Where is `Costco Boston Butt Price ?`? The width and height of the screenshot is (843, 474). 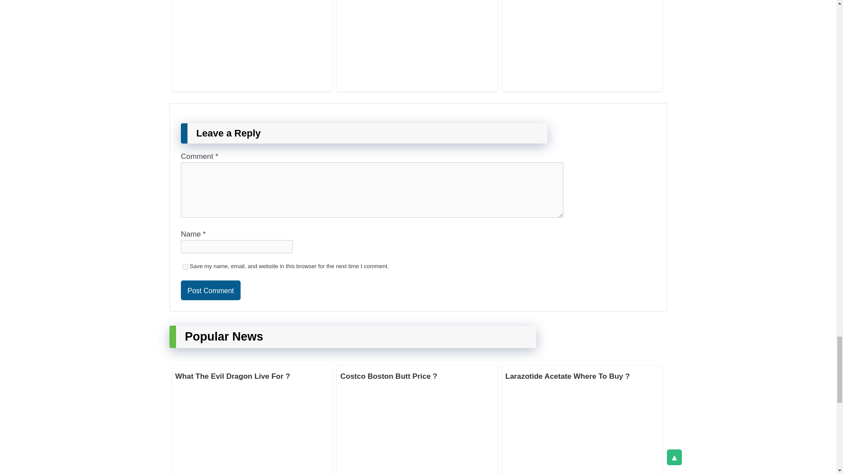
Costco Boston Butt Price ? is located at coordinates (389, 376).